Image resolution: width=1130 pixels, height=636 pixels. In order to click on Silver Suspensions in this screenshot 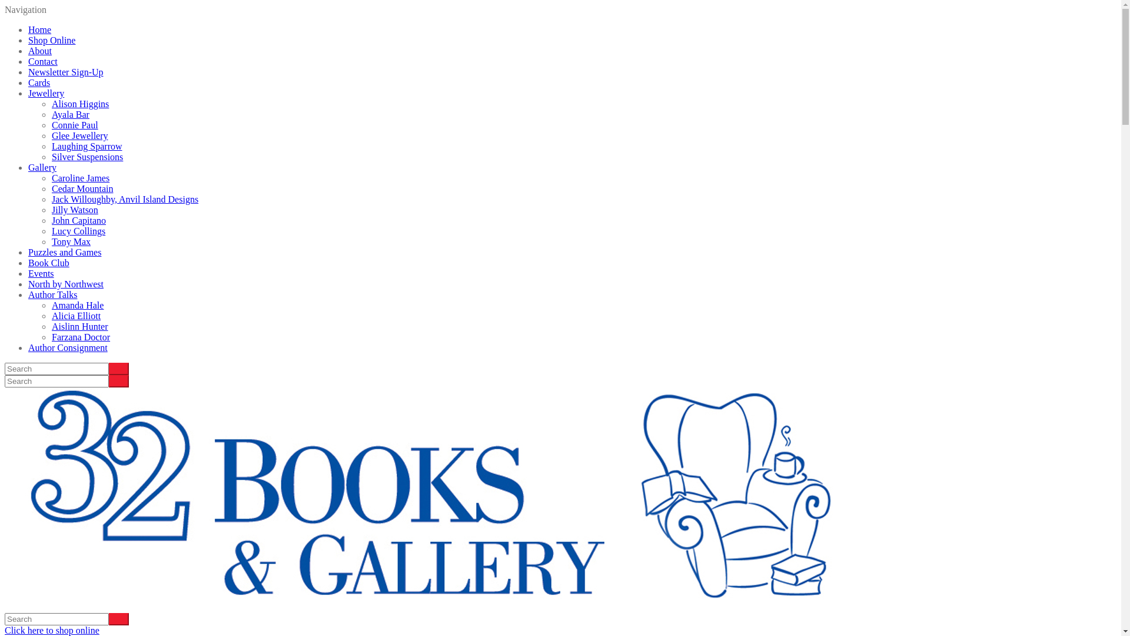, I will do `click(87, 157)`.